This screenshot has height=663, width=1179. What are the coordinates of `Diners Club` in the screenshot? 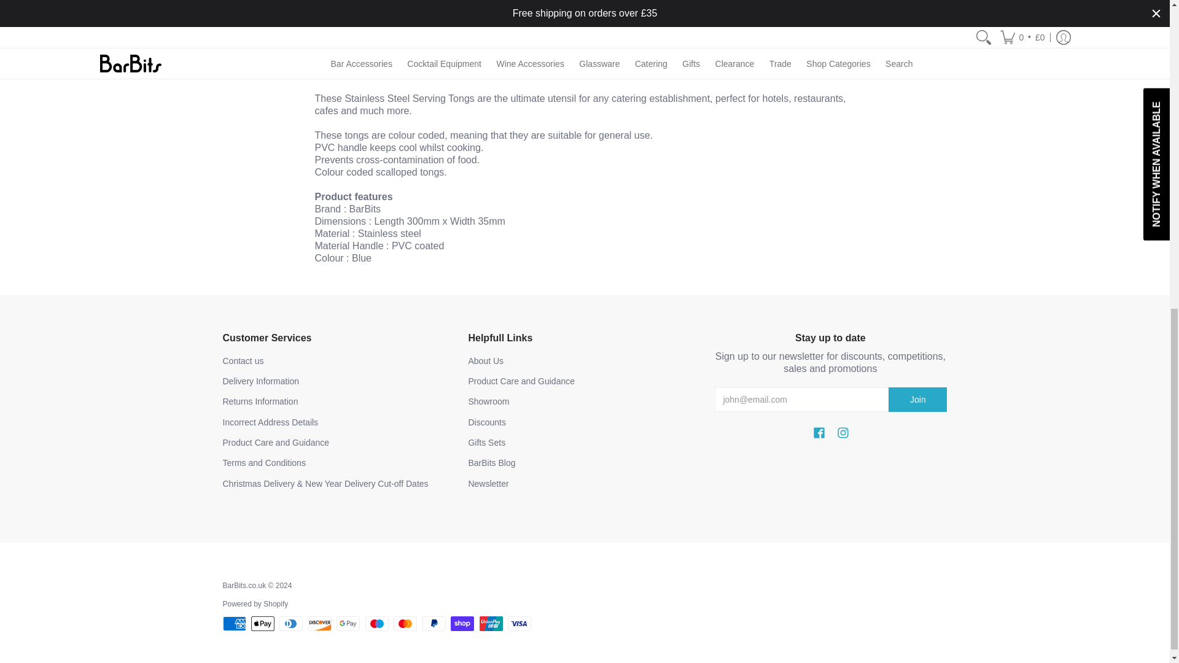 It's located at (291, 624).